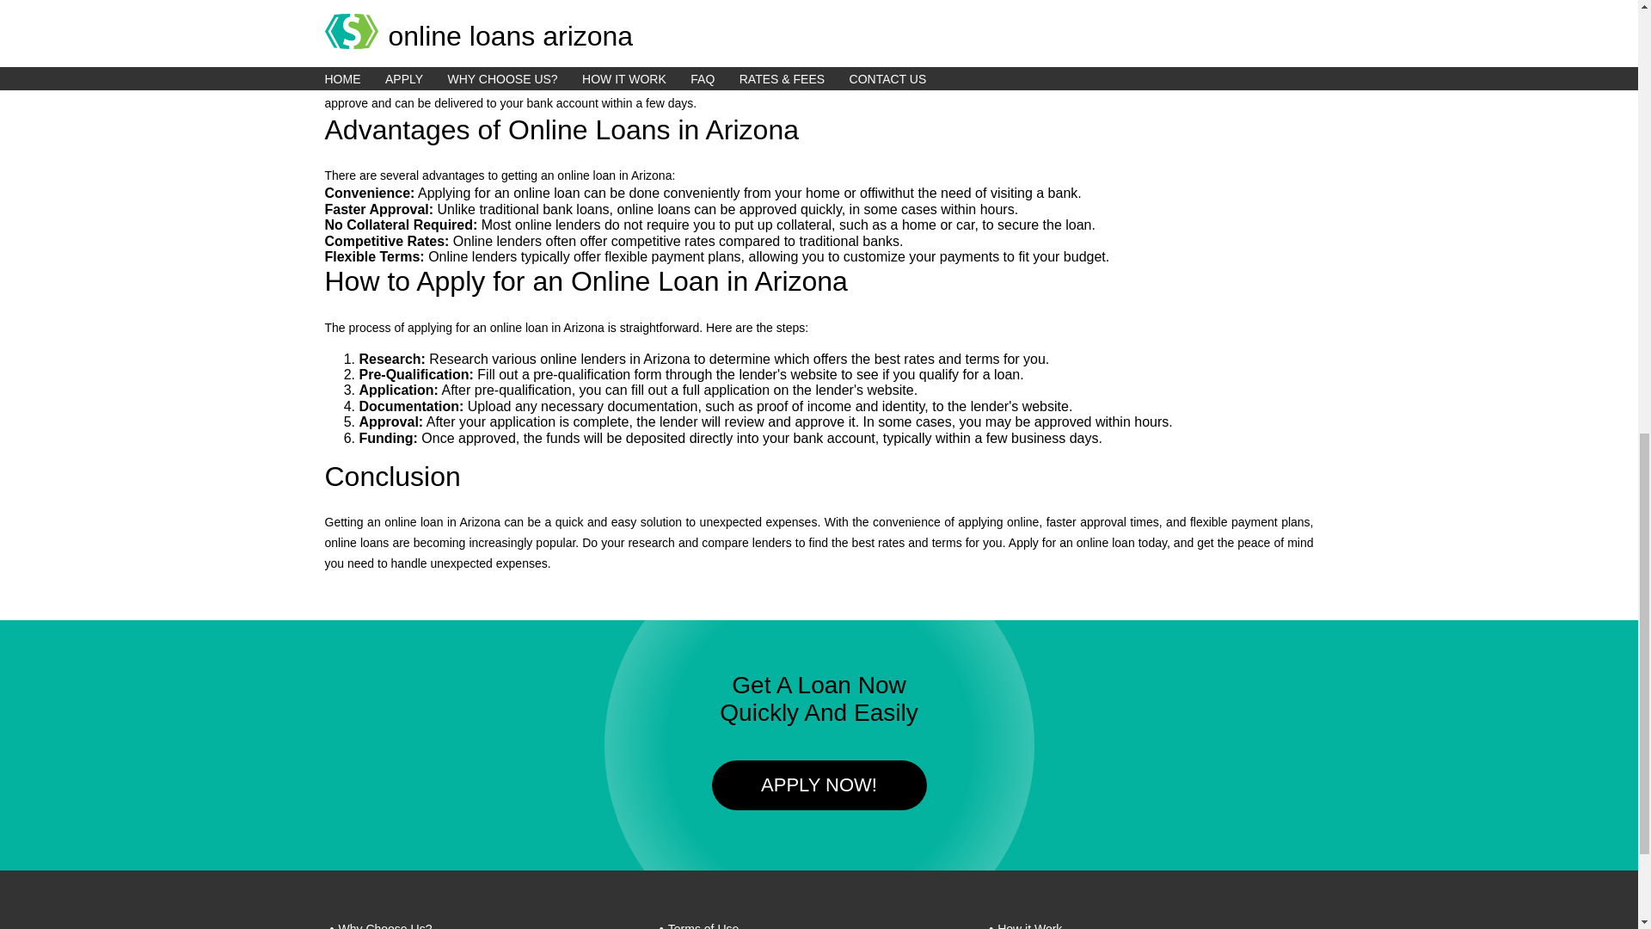 The image size is (1651, 929). I want to click on Why Choose Us?, so click(385, 922).